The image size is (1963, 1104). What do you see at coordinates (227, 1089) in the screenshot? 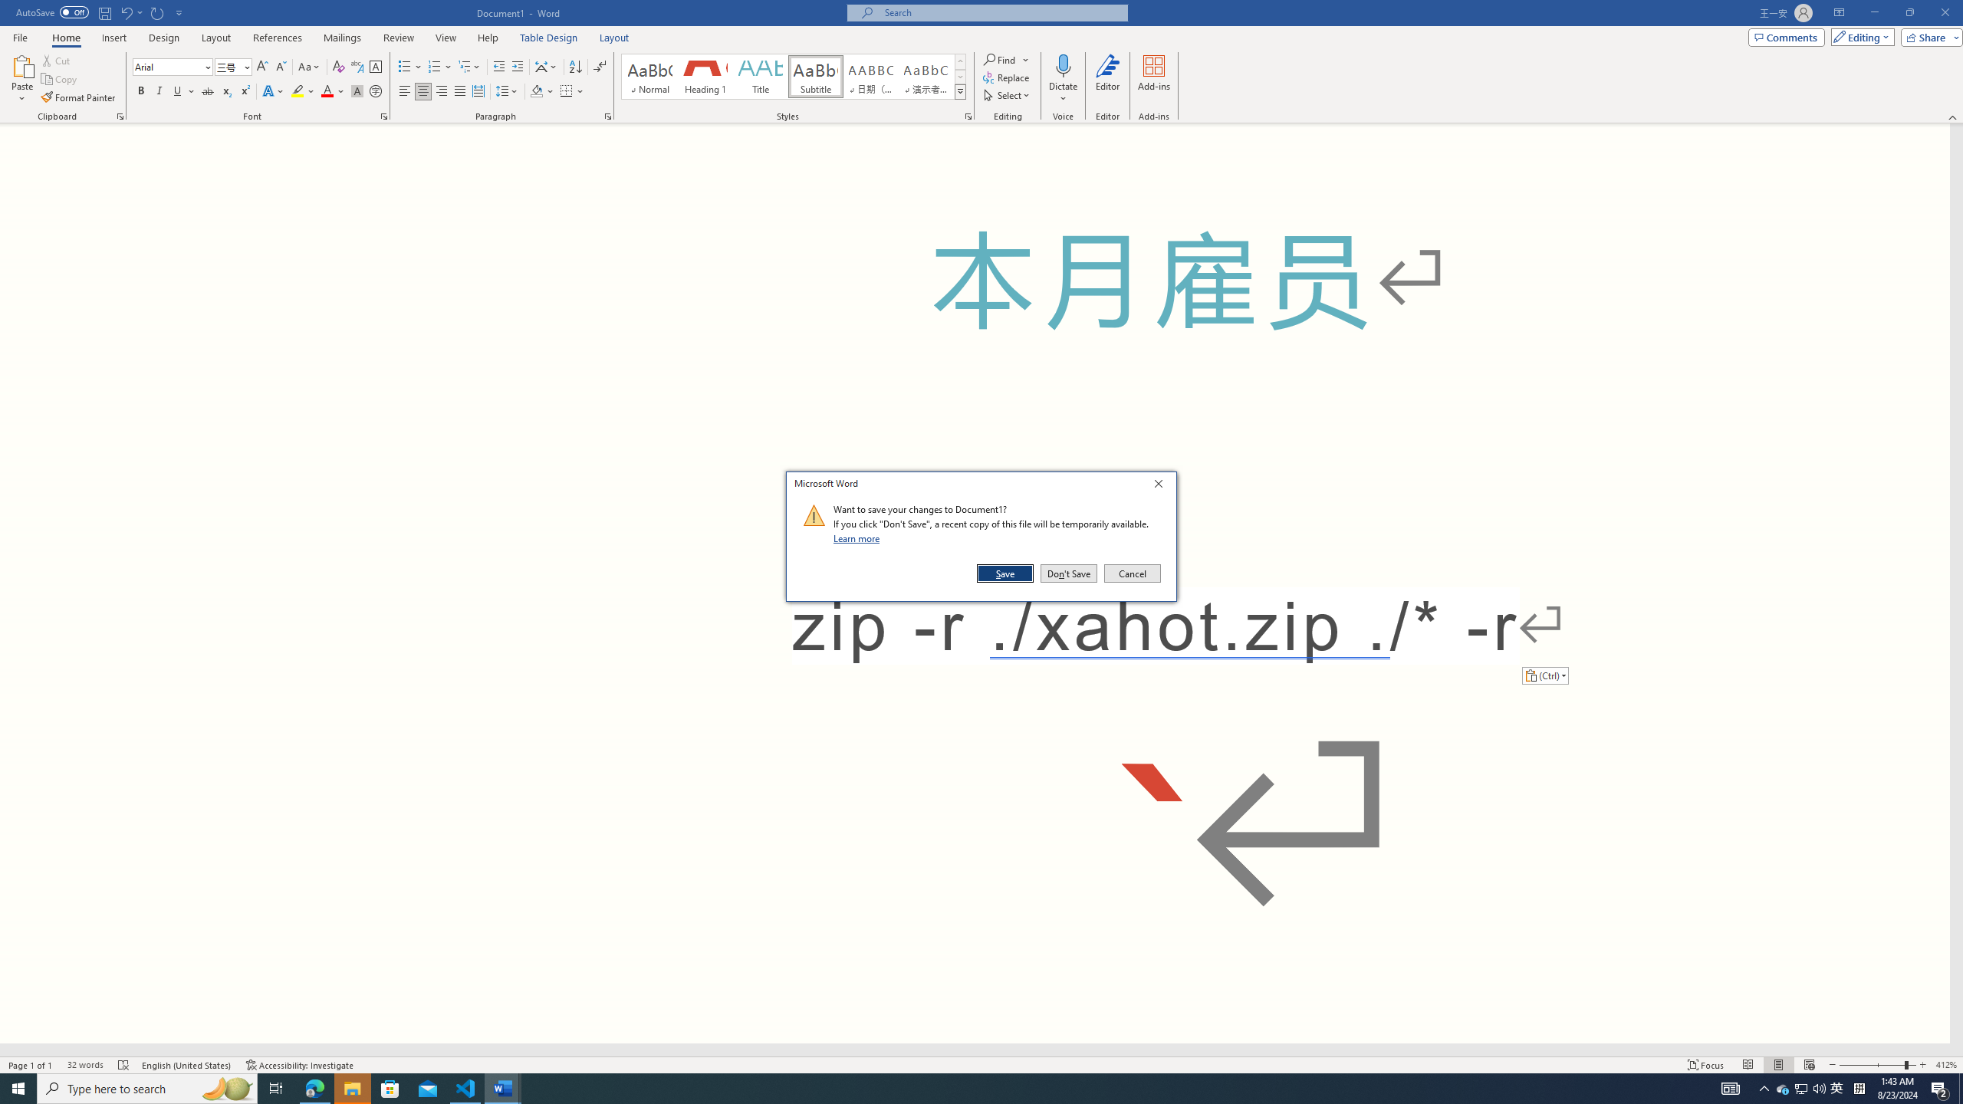
I see `Search highlights icon opens search home window` at bounding box center [227, 1089].